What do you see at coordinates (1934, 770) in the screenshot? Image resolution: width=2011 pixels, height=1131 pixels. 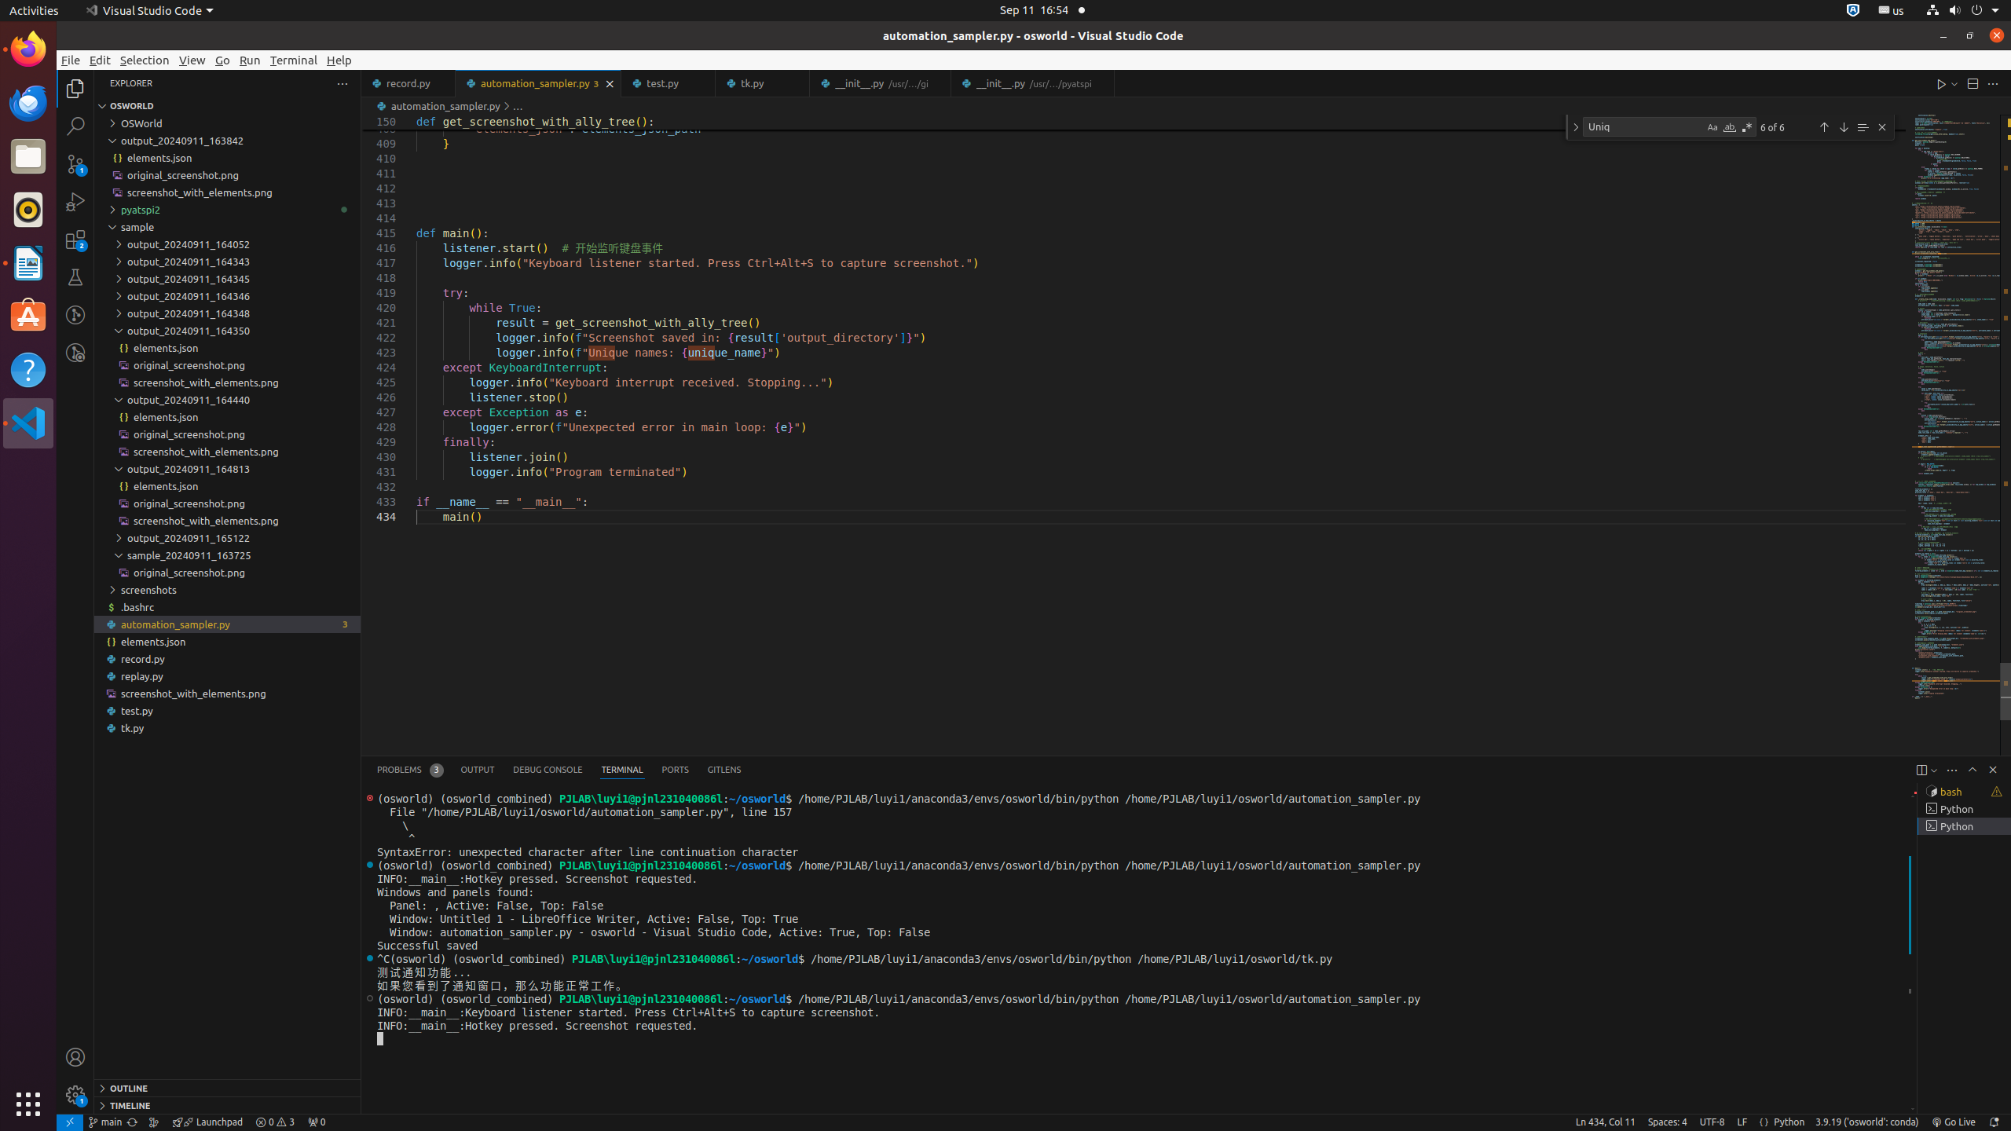 I see `Launch Profile...` at bounding box center [1934, 770].